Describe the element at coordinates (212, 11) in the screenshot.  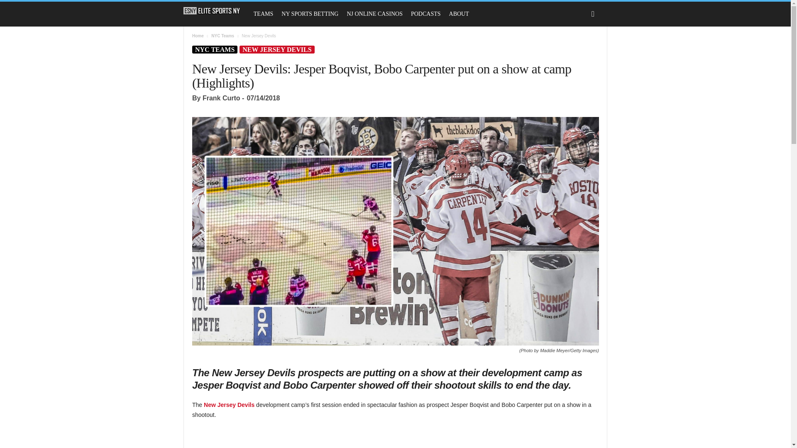
I see `Elite Sports NY` at that location.